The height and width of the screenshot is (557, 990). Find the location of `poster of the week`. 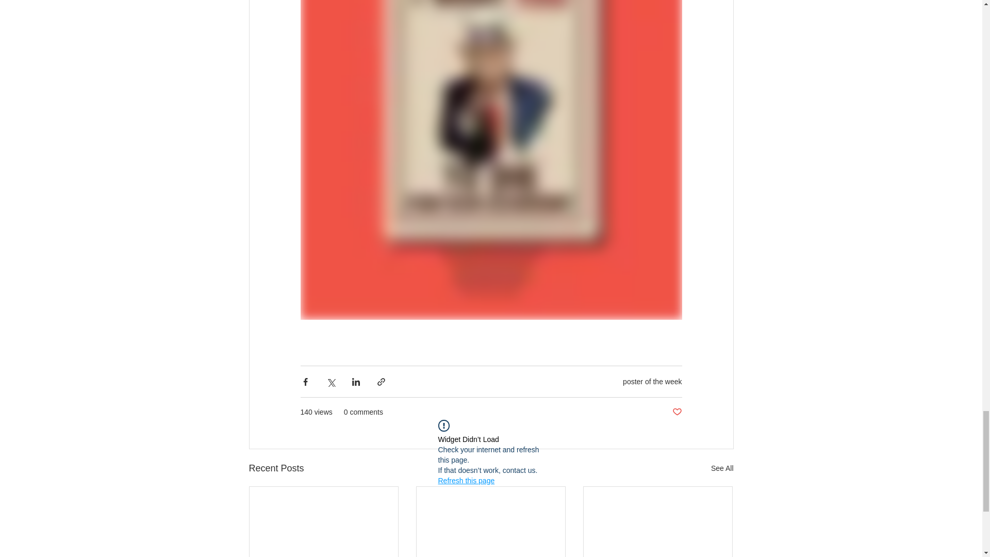

poster of the week is located at coordinates (652, 382).